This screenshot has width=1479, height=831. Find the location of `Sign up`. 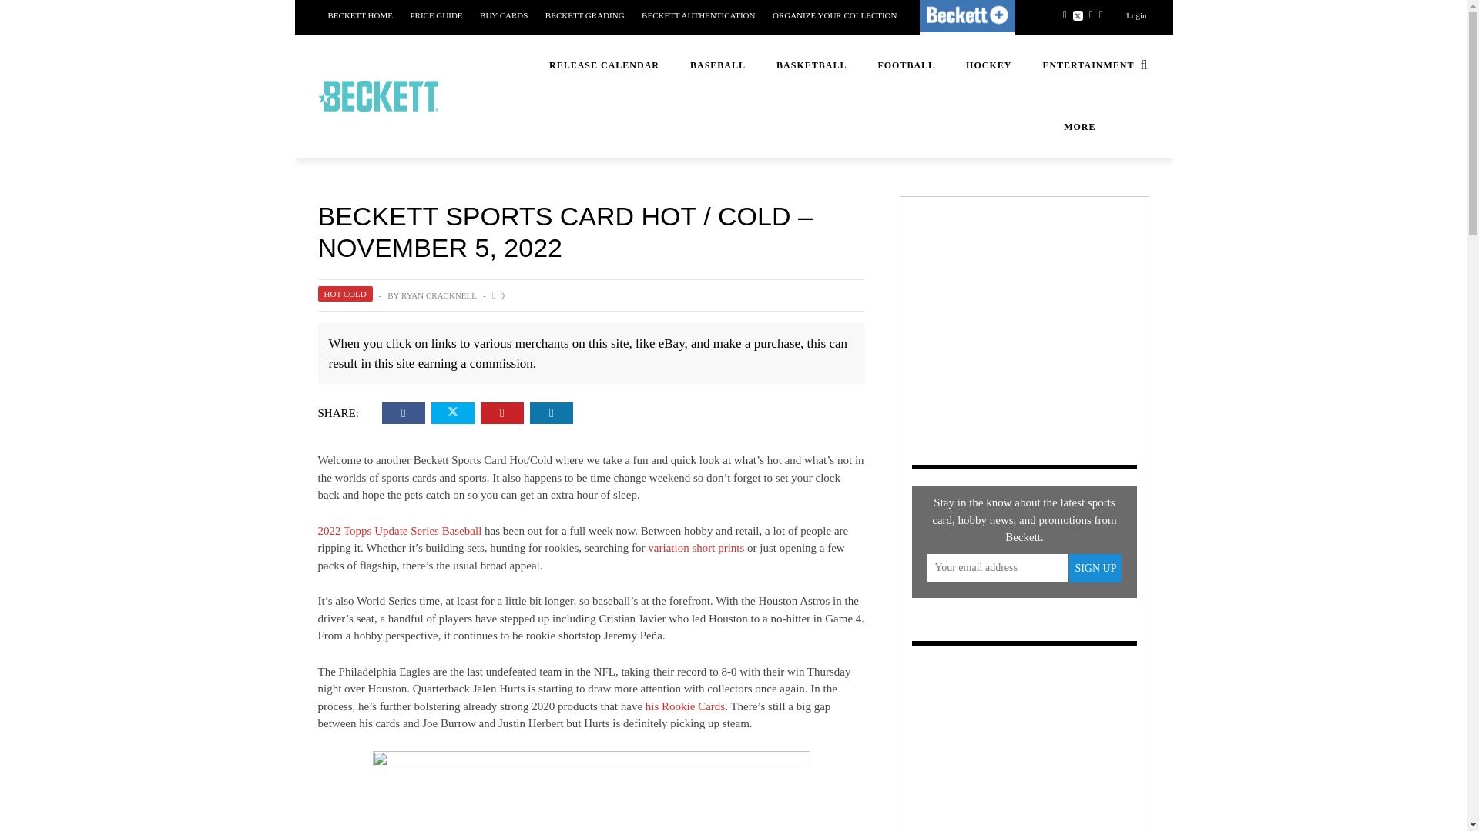

Sign up is located at coordinates (1095, 568).